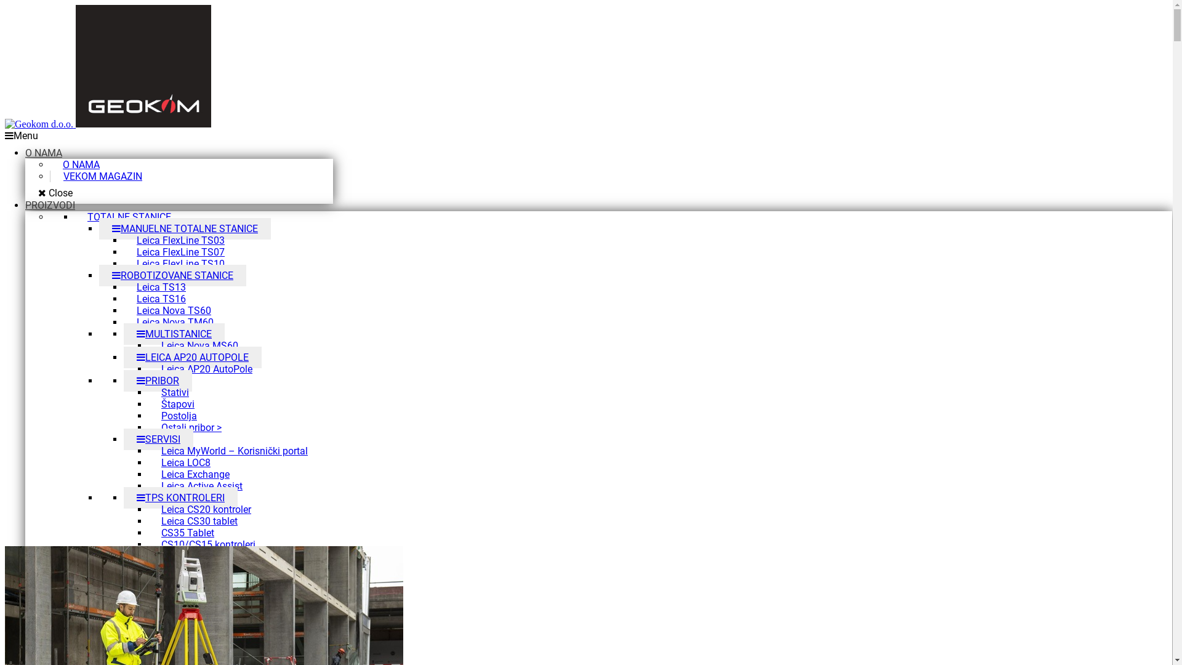  What do you see at coordinates (202, 486) in the screenshot?
I see `Leica Active Assist` at bounding box center [202, 486].